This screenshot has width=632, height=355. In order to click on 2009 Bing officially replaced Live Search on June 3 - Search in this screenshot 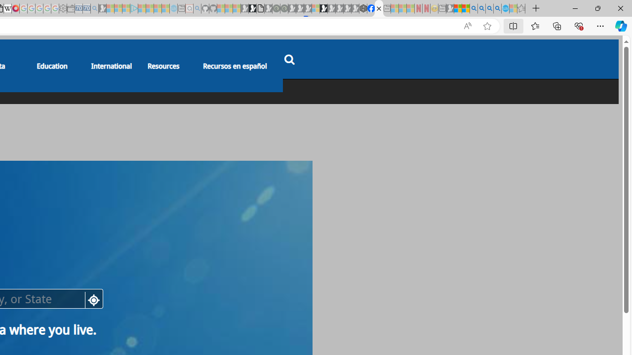, I will do `click(481, 9)`.